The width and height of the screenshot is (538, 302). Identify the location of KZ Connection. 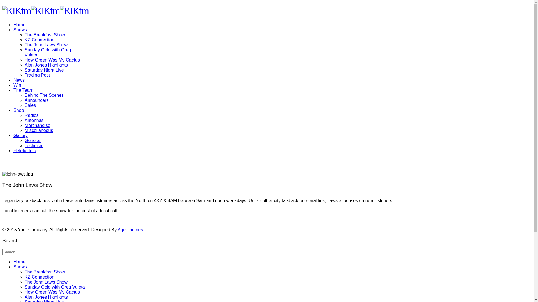
(40, 277).